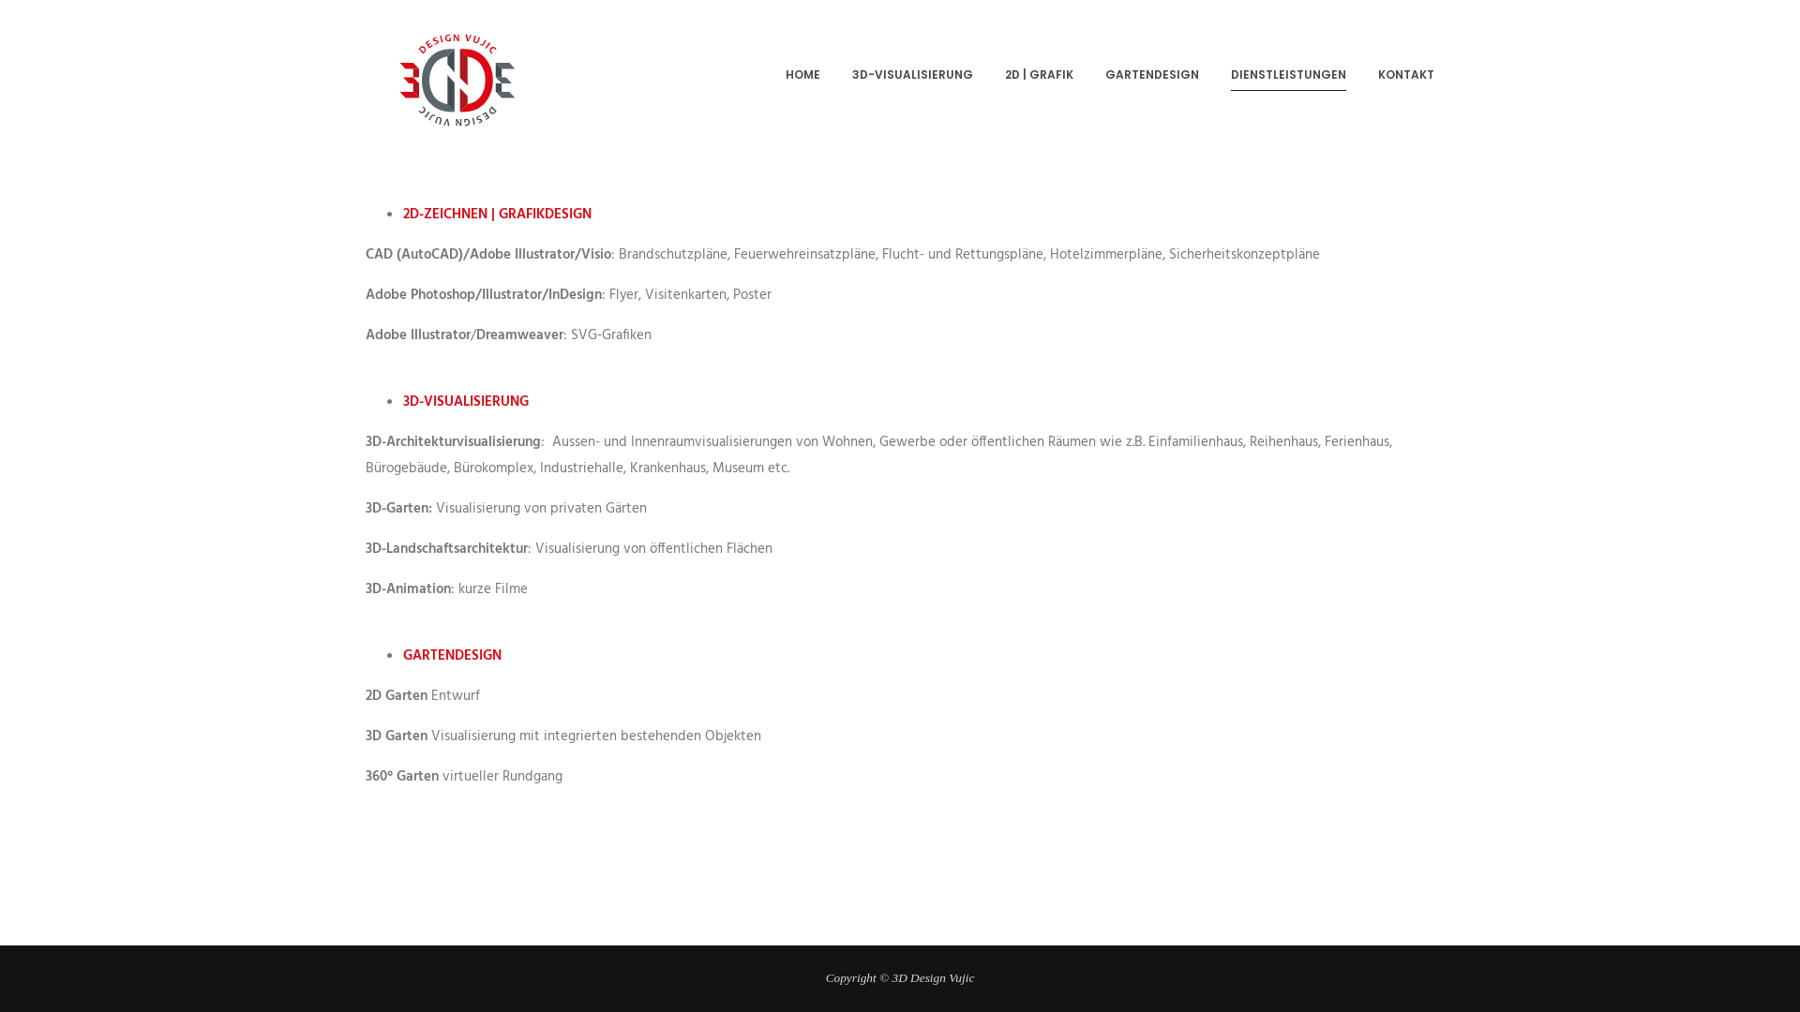 This screenshot has height=1012, width=1800. What do you see at coordinates (913, 75) in the screenshot?
I see `3D-VISUALISIERUNG` at bounding box center [913, 75].